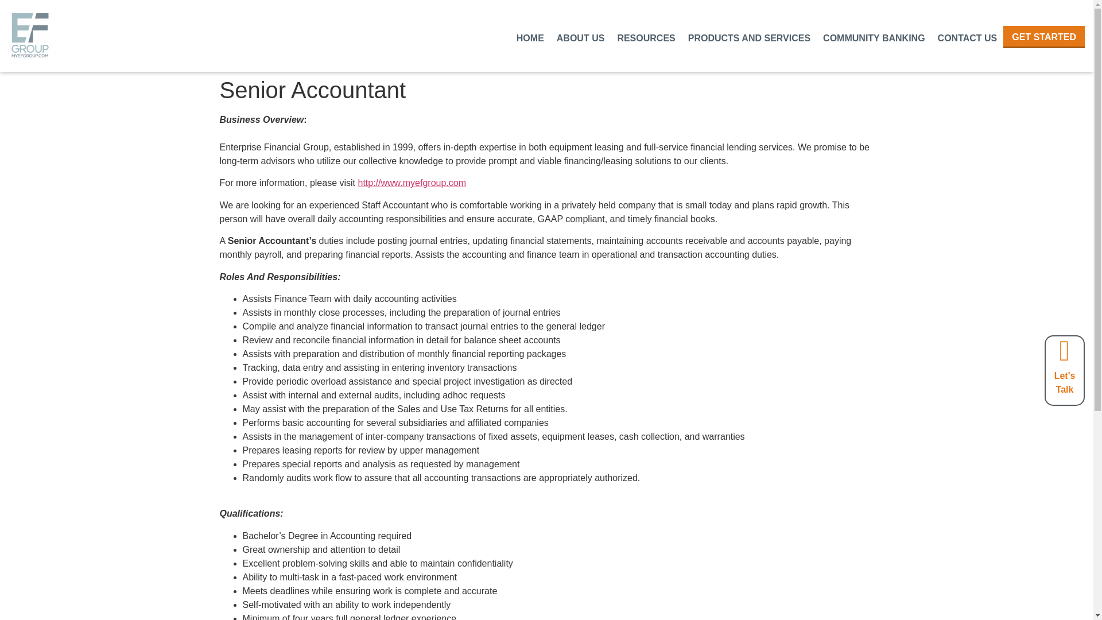 The width and height of the screenshot is (1102, 620). Describe the element at coordinates (645, 38) in the screenshot. I see `RESOURCES` at that location.